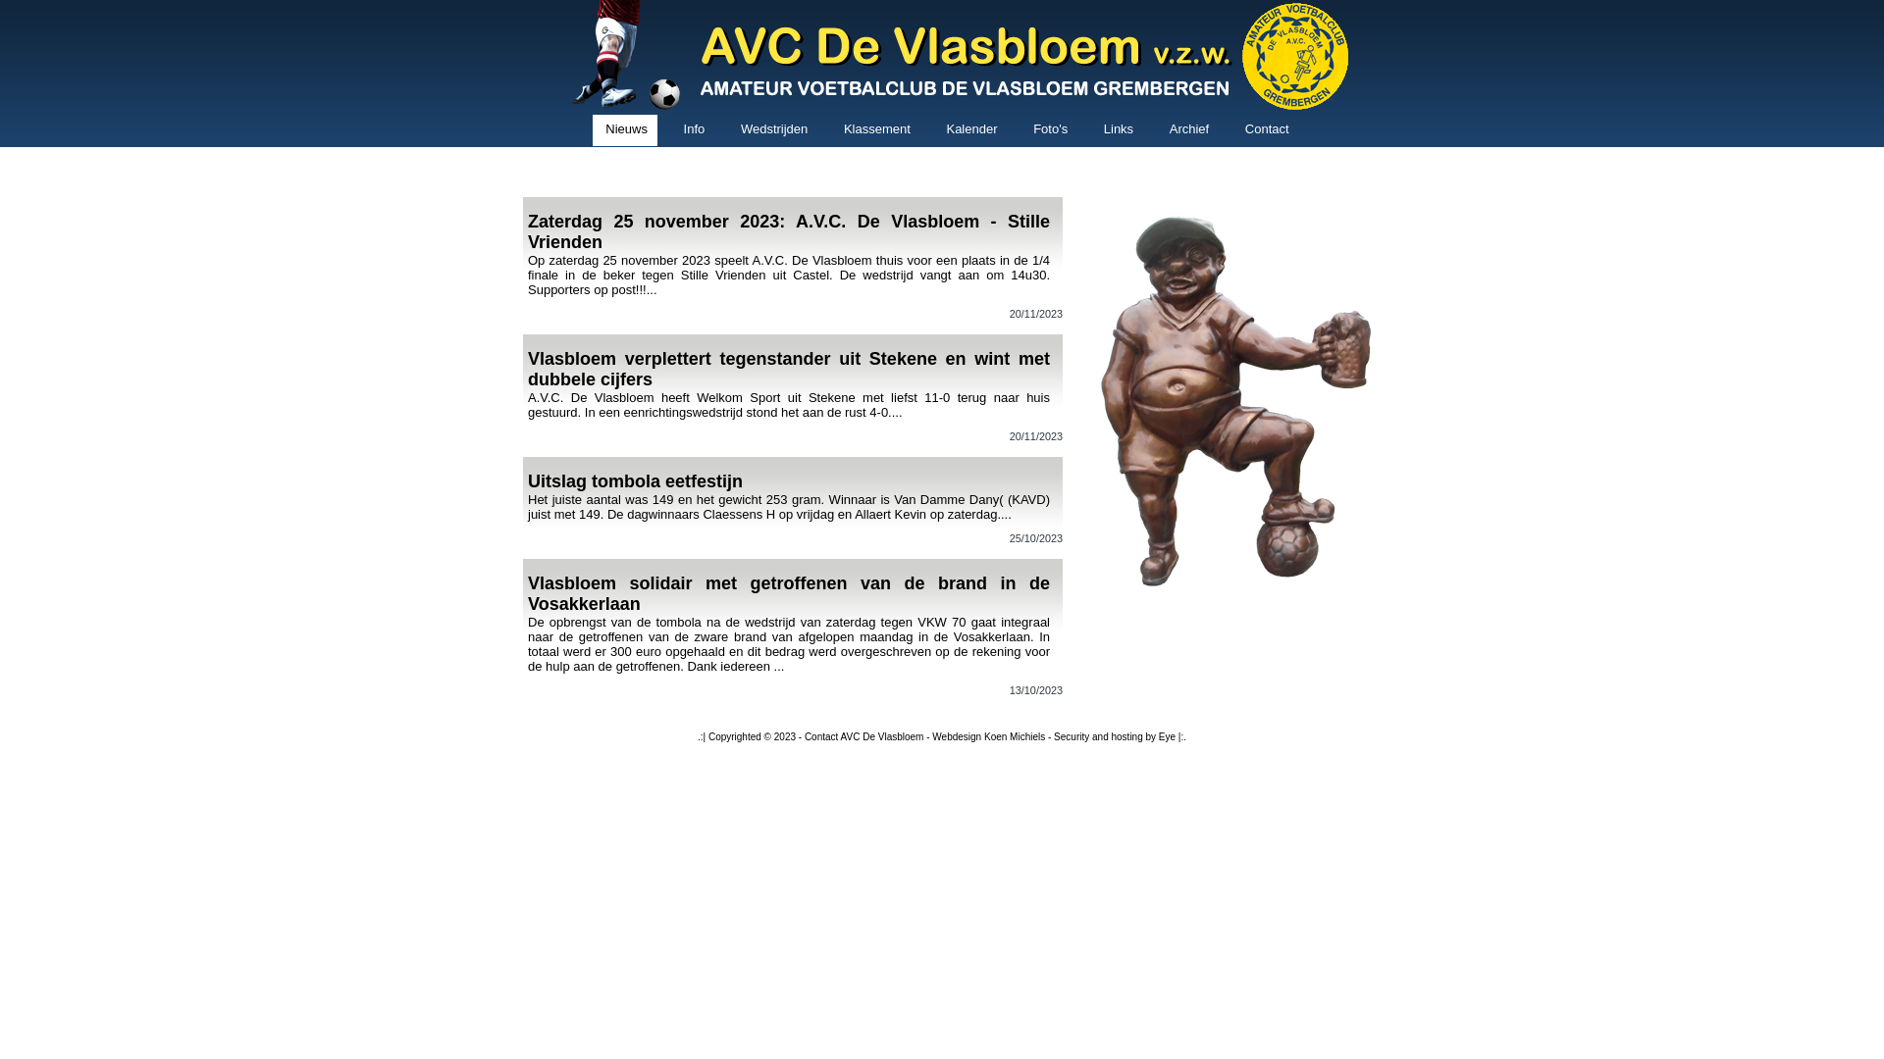 Image resolution: width=1884 pixels, height=1059 pixels. Describe the element at coordinates (625, 130) in the screenshot. I see `Nieuws` at that location.